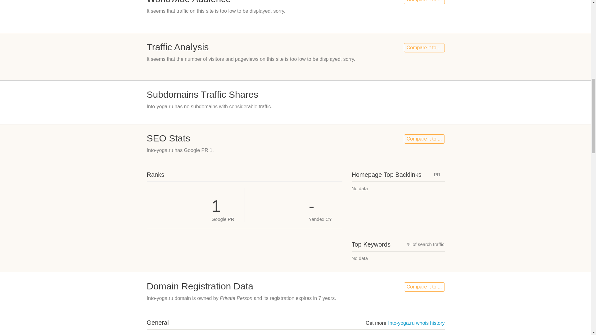 This screenshot has height=335, width=596. What do you see at coordinates (424, 139) in the screenshot?
I see `Compare it to ...` at bounding box center [424, 139].